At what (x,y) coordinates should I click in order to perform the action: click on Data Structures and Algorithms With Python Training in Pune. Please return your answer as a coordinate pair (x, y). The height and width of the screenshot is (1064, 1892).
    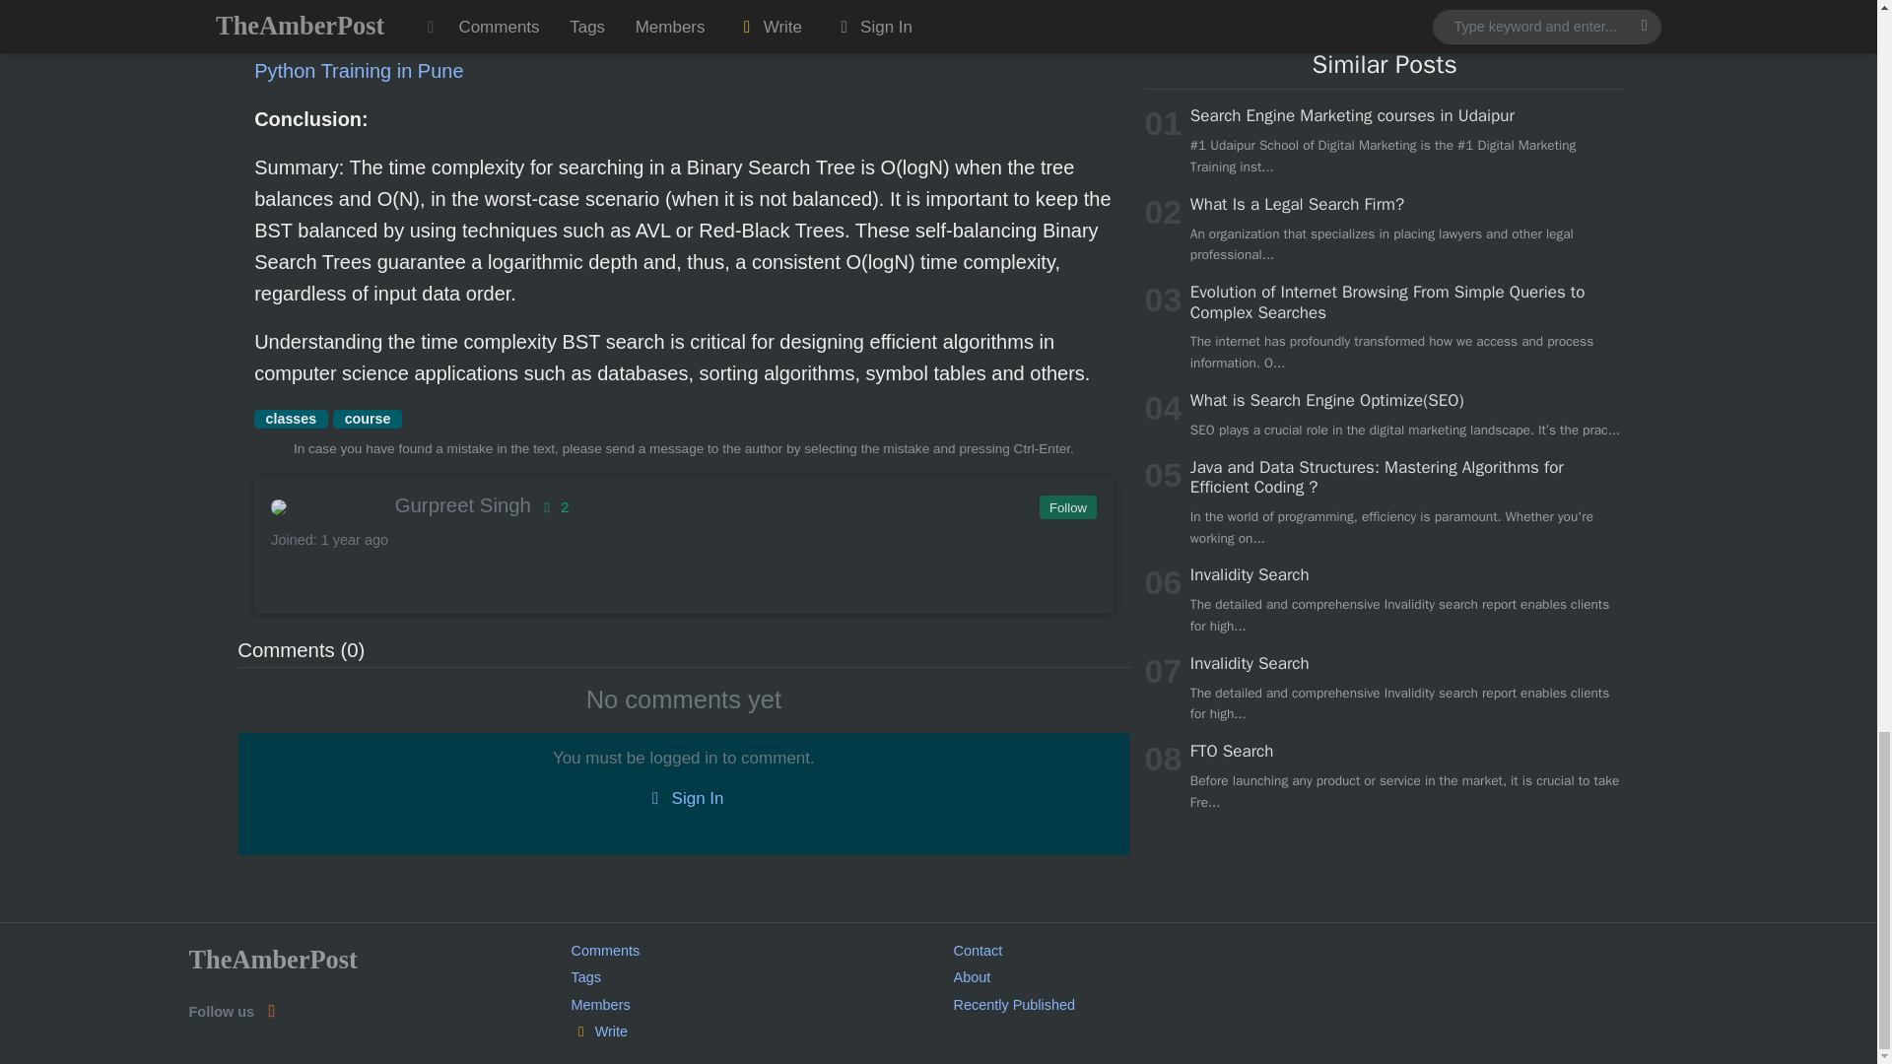
    Looking at the image, I should click on (679, 55).